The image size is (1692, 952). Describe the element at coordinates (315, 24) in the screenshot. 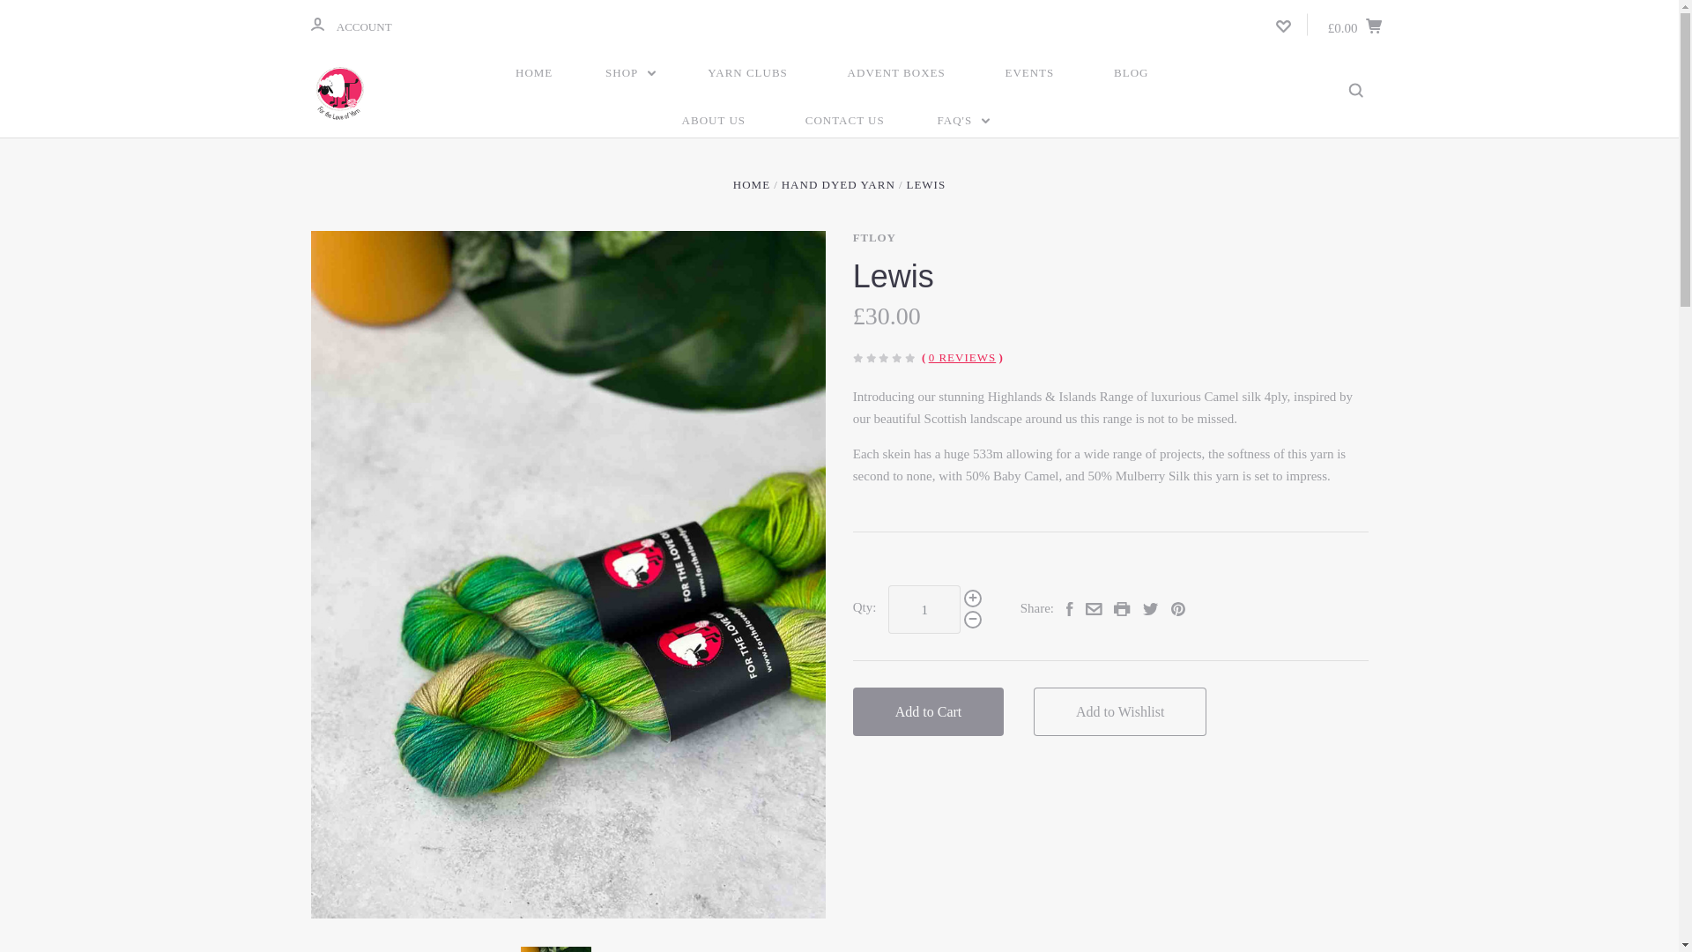

I see `ACCOUNT` at that location.